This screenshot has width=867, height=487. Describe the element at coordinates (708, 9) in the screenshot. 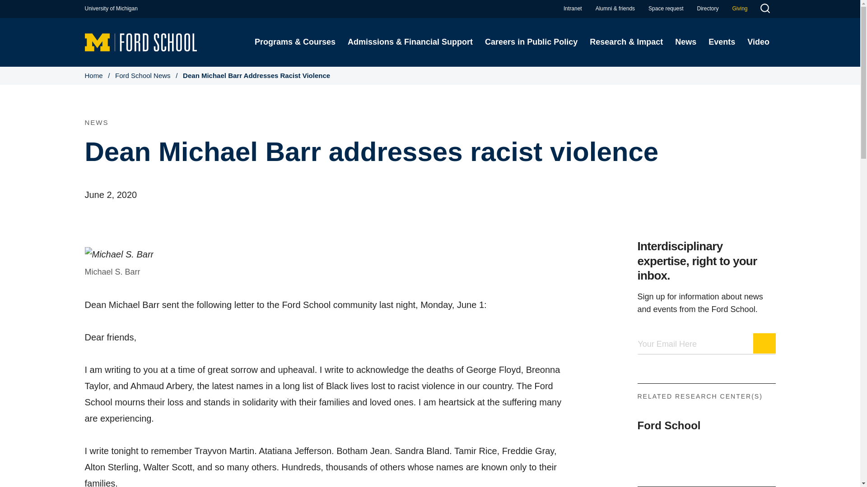

I see `Ford School faculty, staff, and student contacts` at that location.